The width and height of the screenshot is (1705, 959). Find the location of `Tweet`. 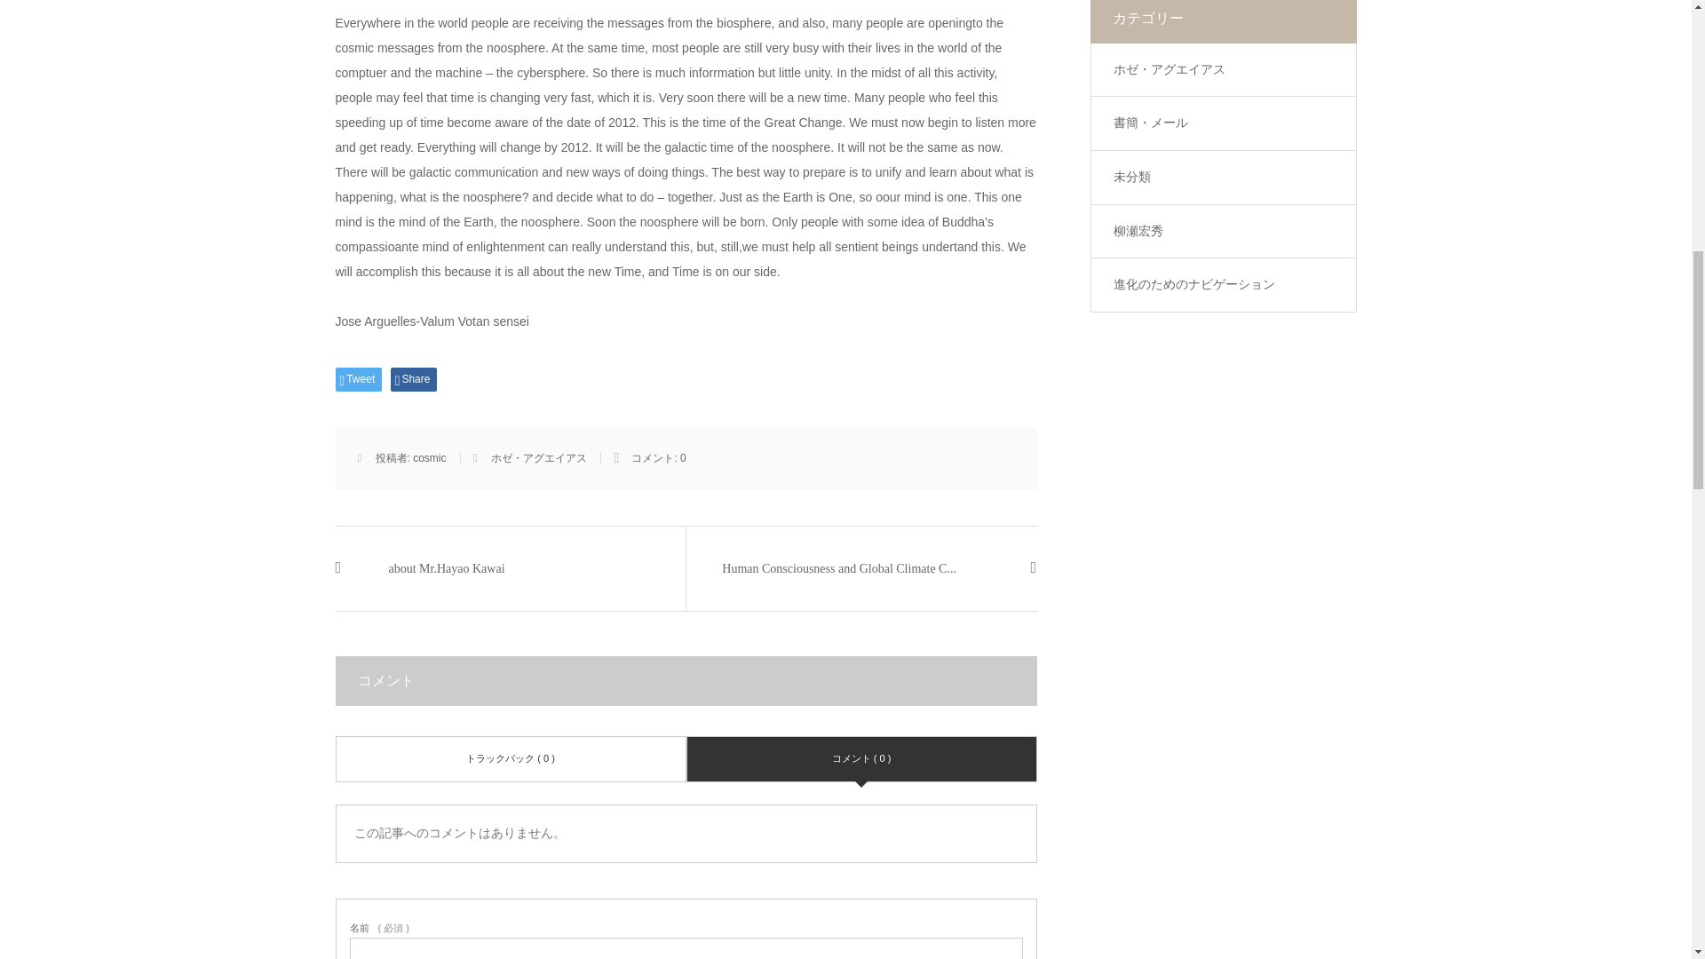

Tweet is located at coordinates (359, 378).